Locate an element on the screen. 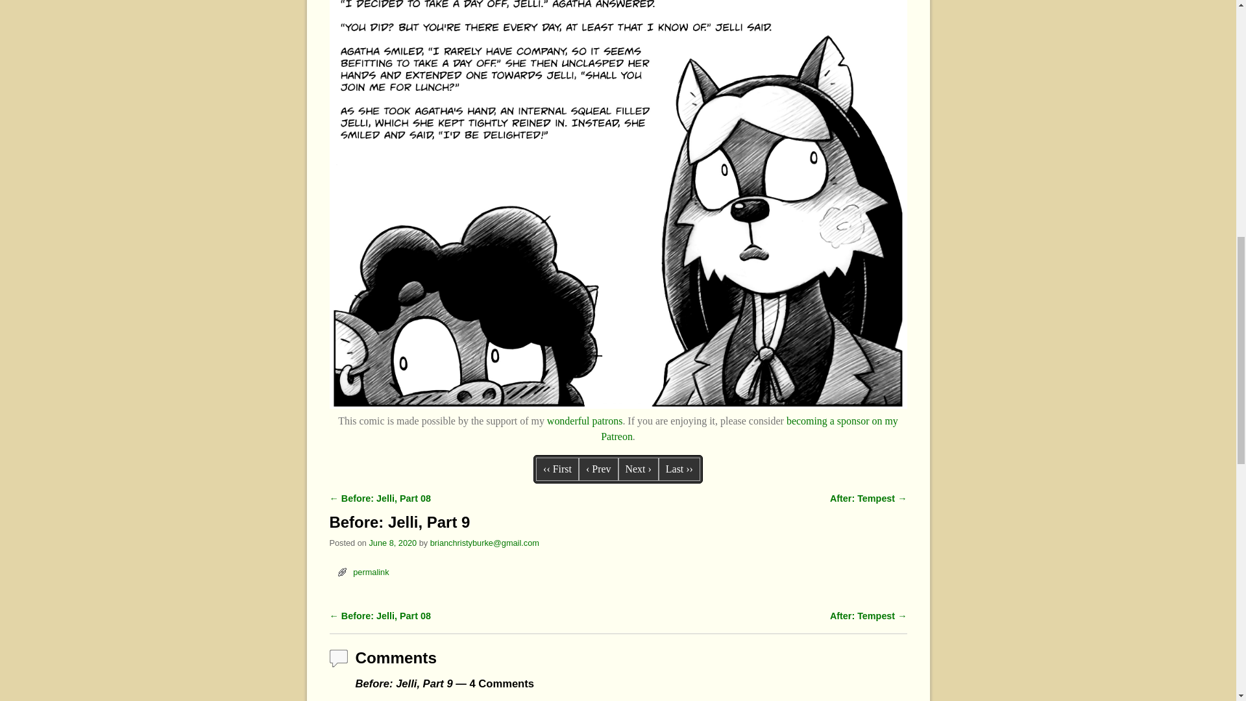 The height and width of the screenshot is (701, 1246). becoming a sponsor on my Patreon is located at coordinates (749, 428).